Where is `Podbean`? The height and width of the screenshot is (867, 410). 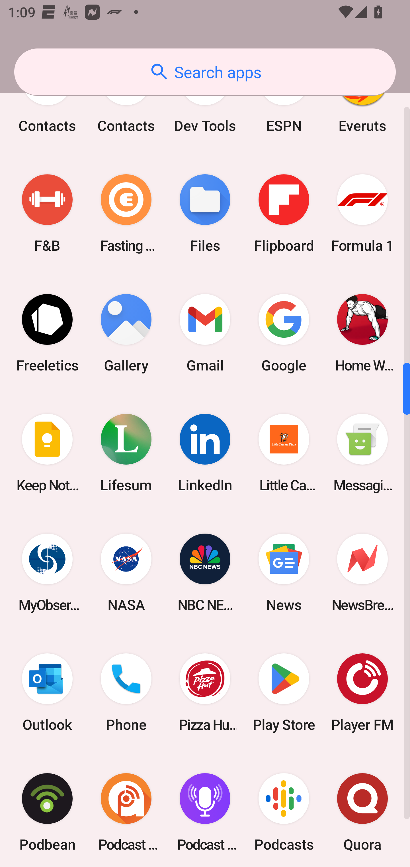
Podbean is located at coordinates (47, 810).